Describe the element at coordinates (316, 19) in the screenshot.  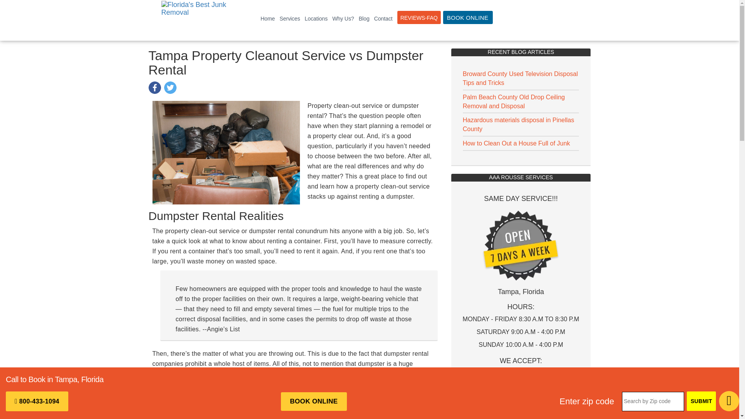
I see `Locations` at that location.